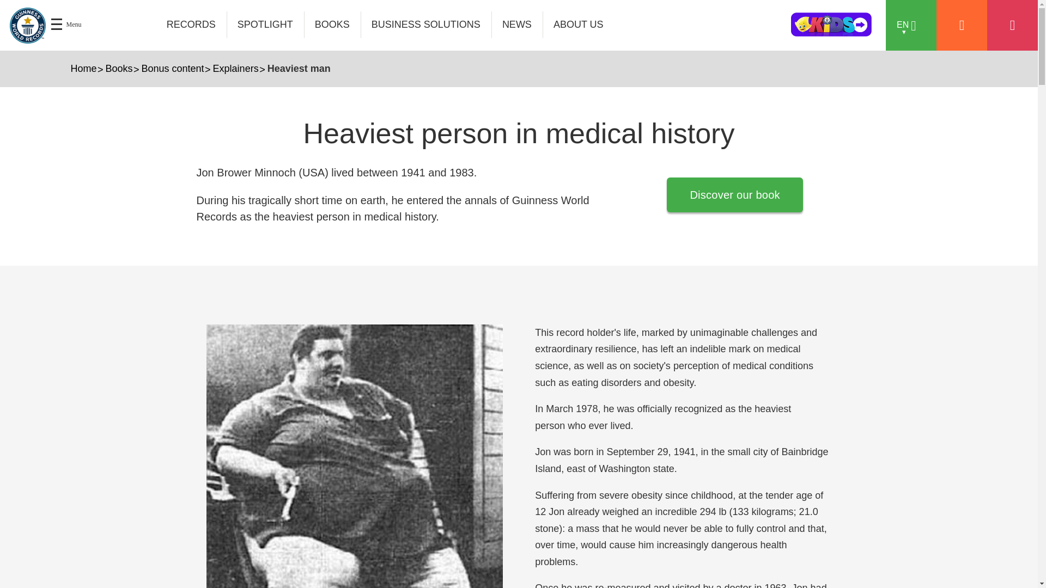 This screenshot has width=1046, height=588. I want to click on Select Language, so click(911, 25).